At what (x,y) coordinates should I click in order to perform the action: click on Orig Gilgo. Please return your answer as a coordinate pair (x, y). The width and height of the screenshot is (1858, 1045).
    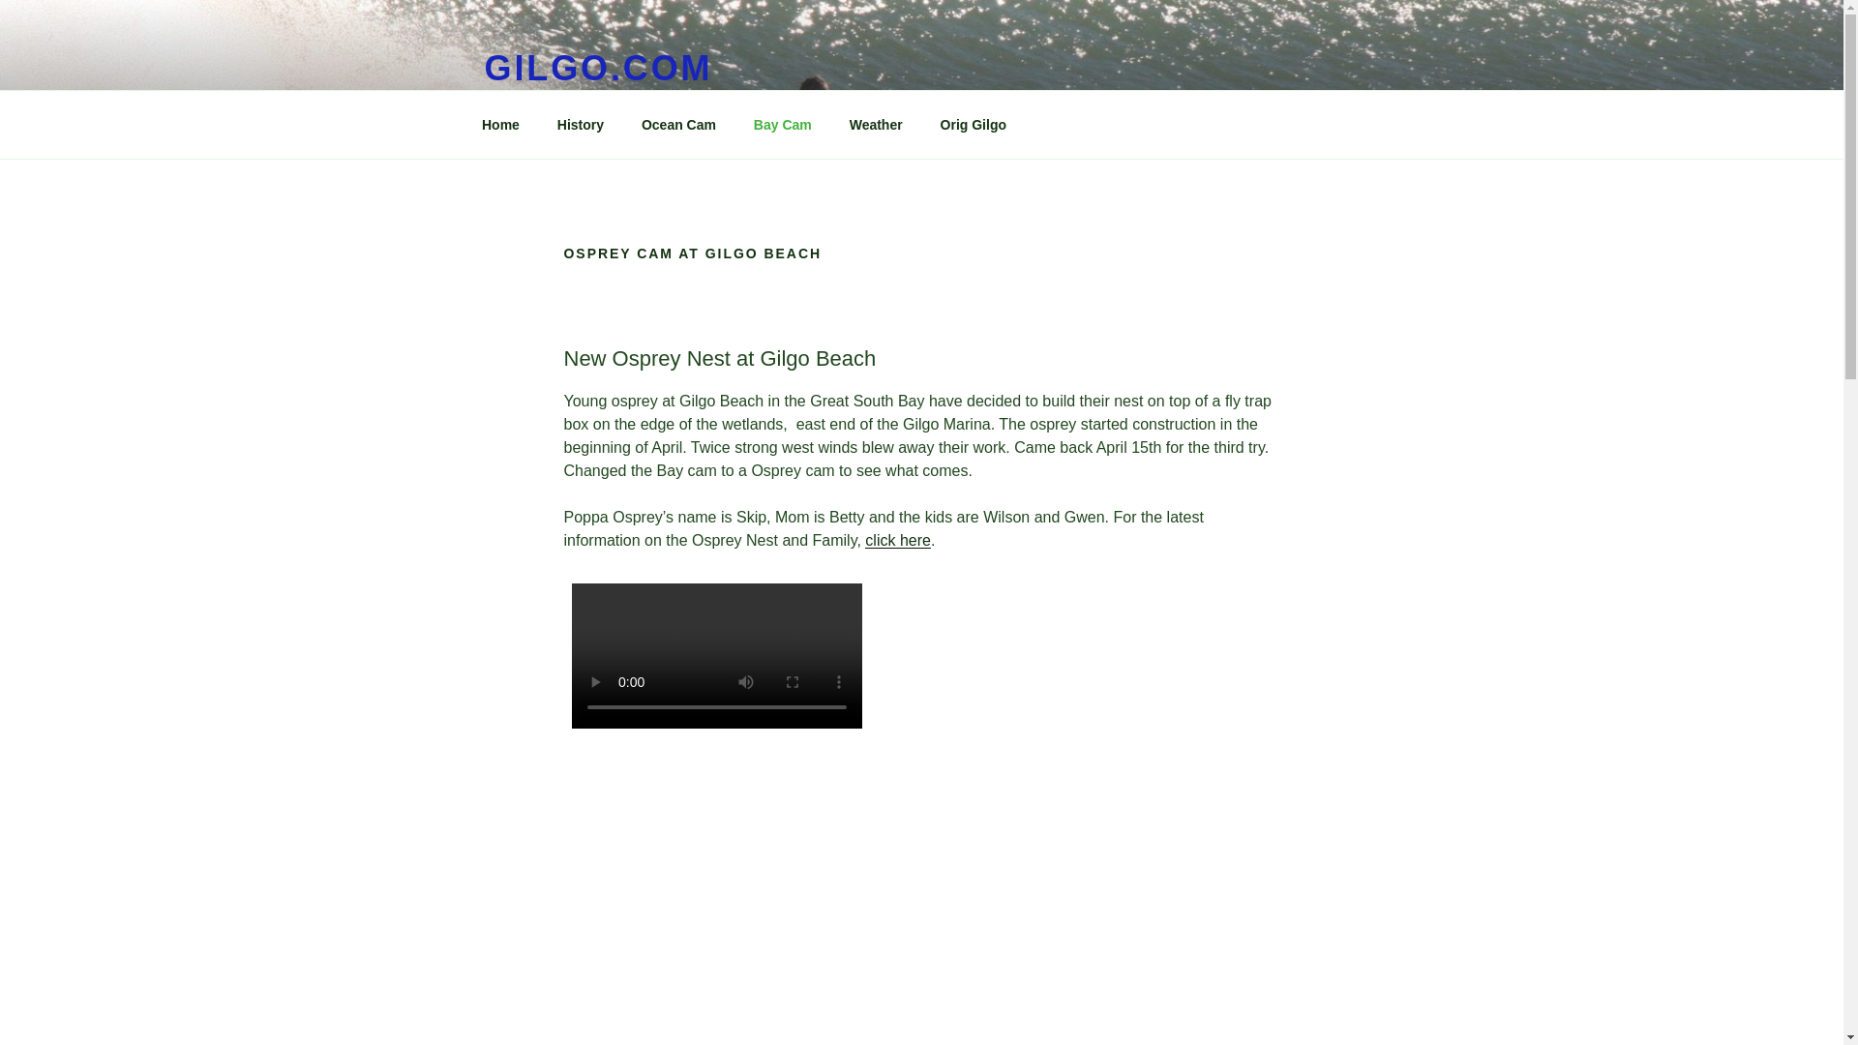
    Looking at the image, I should click on (974, 124).